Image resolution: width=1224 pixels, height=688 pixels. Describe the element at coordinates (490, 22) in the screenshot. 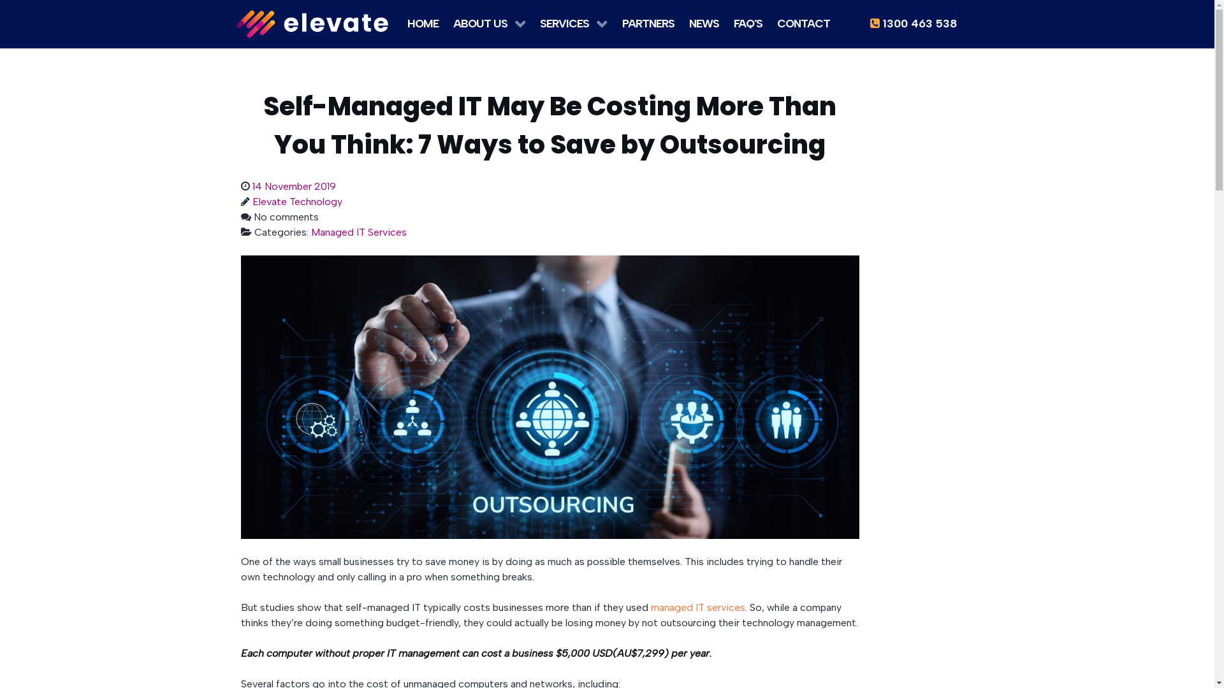

I see `ABOUT US` at that location.